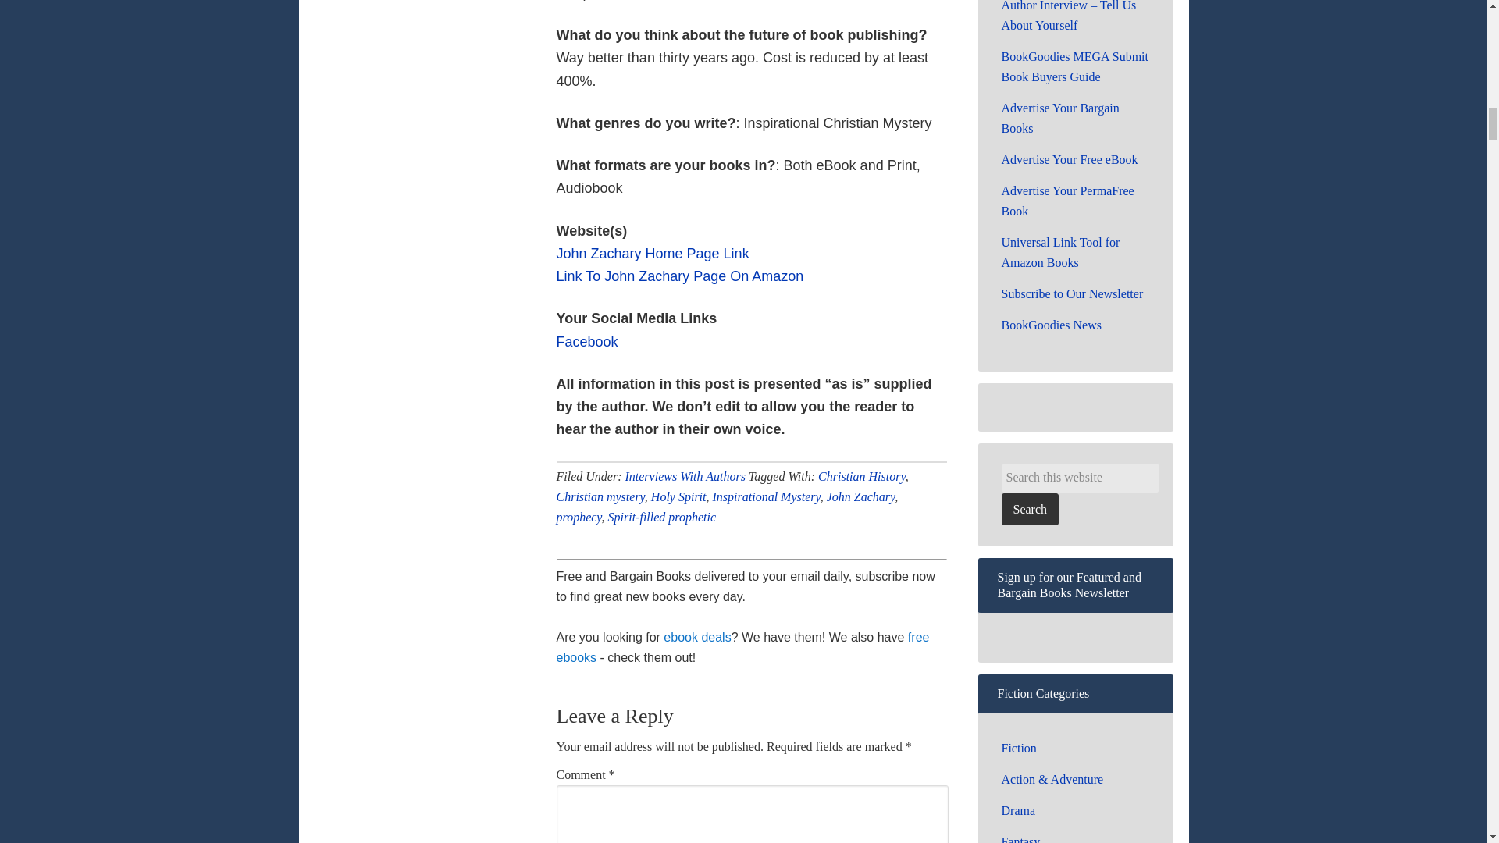  What do you see at coordinates (652, 253) in the screenshot?
I see `John Zachary Home Page Link` at bounding box center [652, 253].